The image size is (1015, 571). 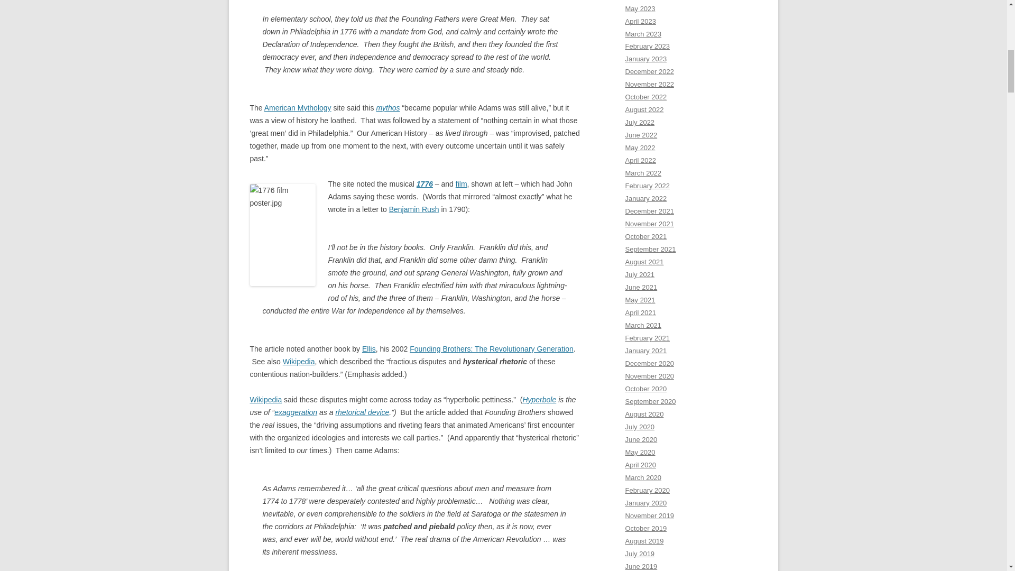 What do you see at coordinates (299, 362) in the screenshot?
I see `Wikipedia` at bounding box center [299, 362].